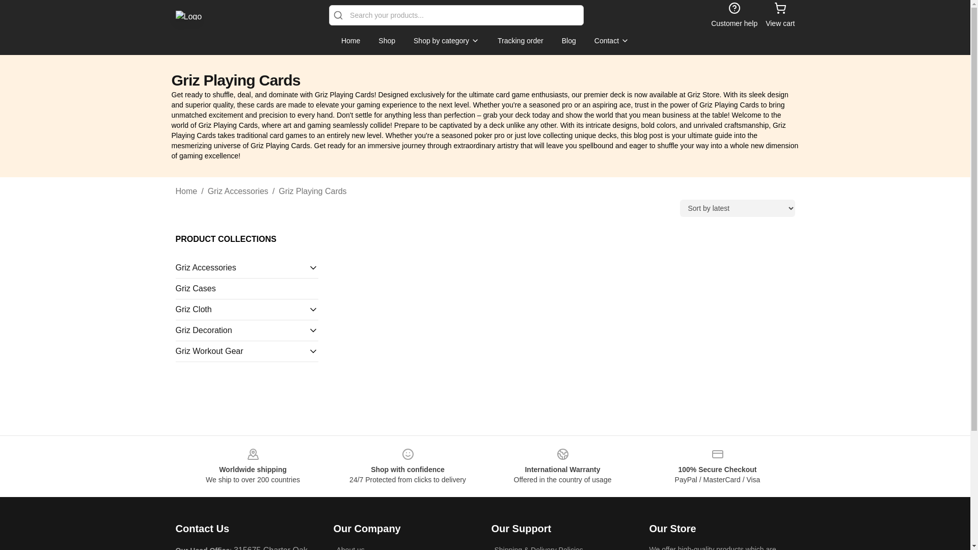  What do you see at coordinates (186, 191) in the screenshot?
I see `Home` at bounding box center [186, 191].